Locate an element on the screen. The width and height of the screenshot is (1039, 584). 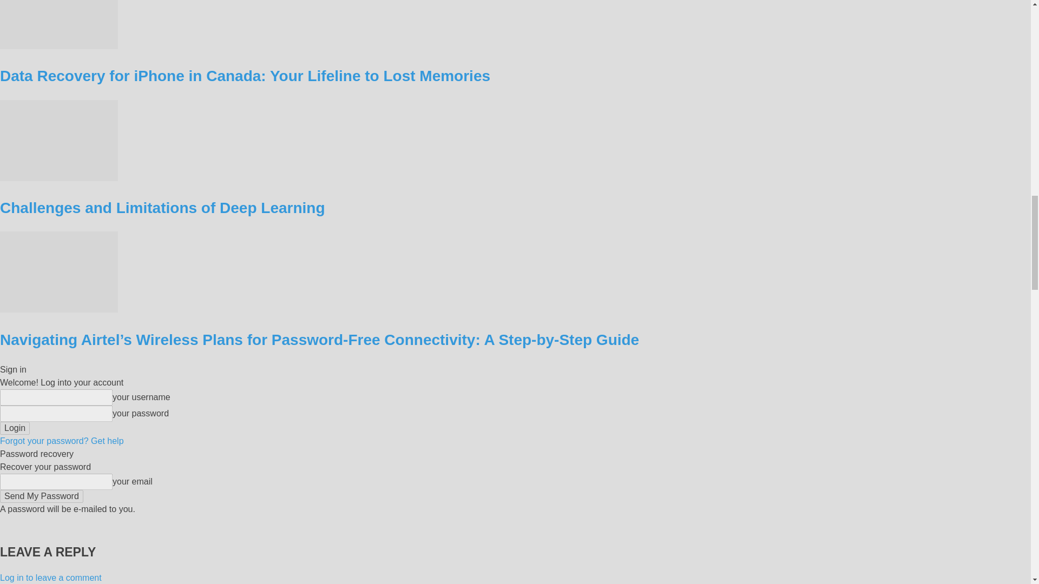
Challenges and Limitations of Deep Learning is located at coordinates (59, 140).